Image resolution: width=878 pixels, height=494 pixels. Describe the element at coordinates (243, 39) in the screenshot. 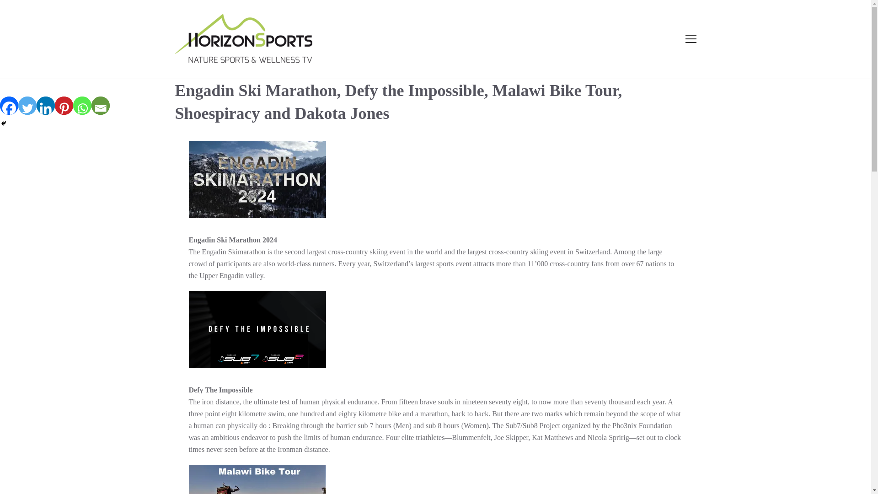

I see `logo-horizonsports-transp-300.png` at that location.